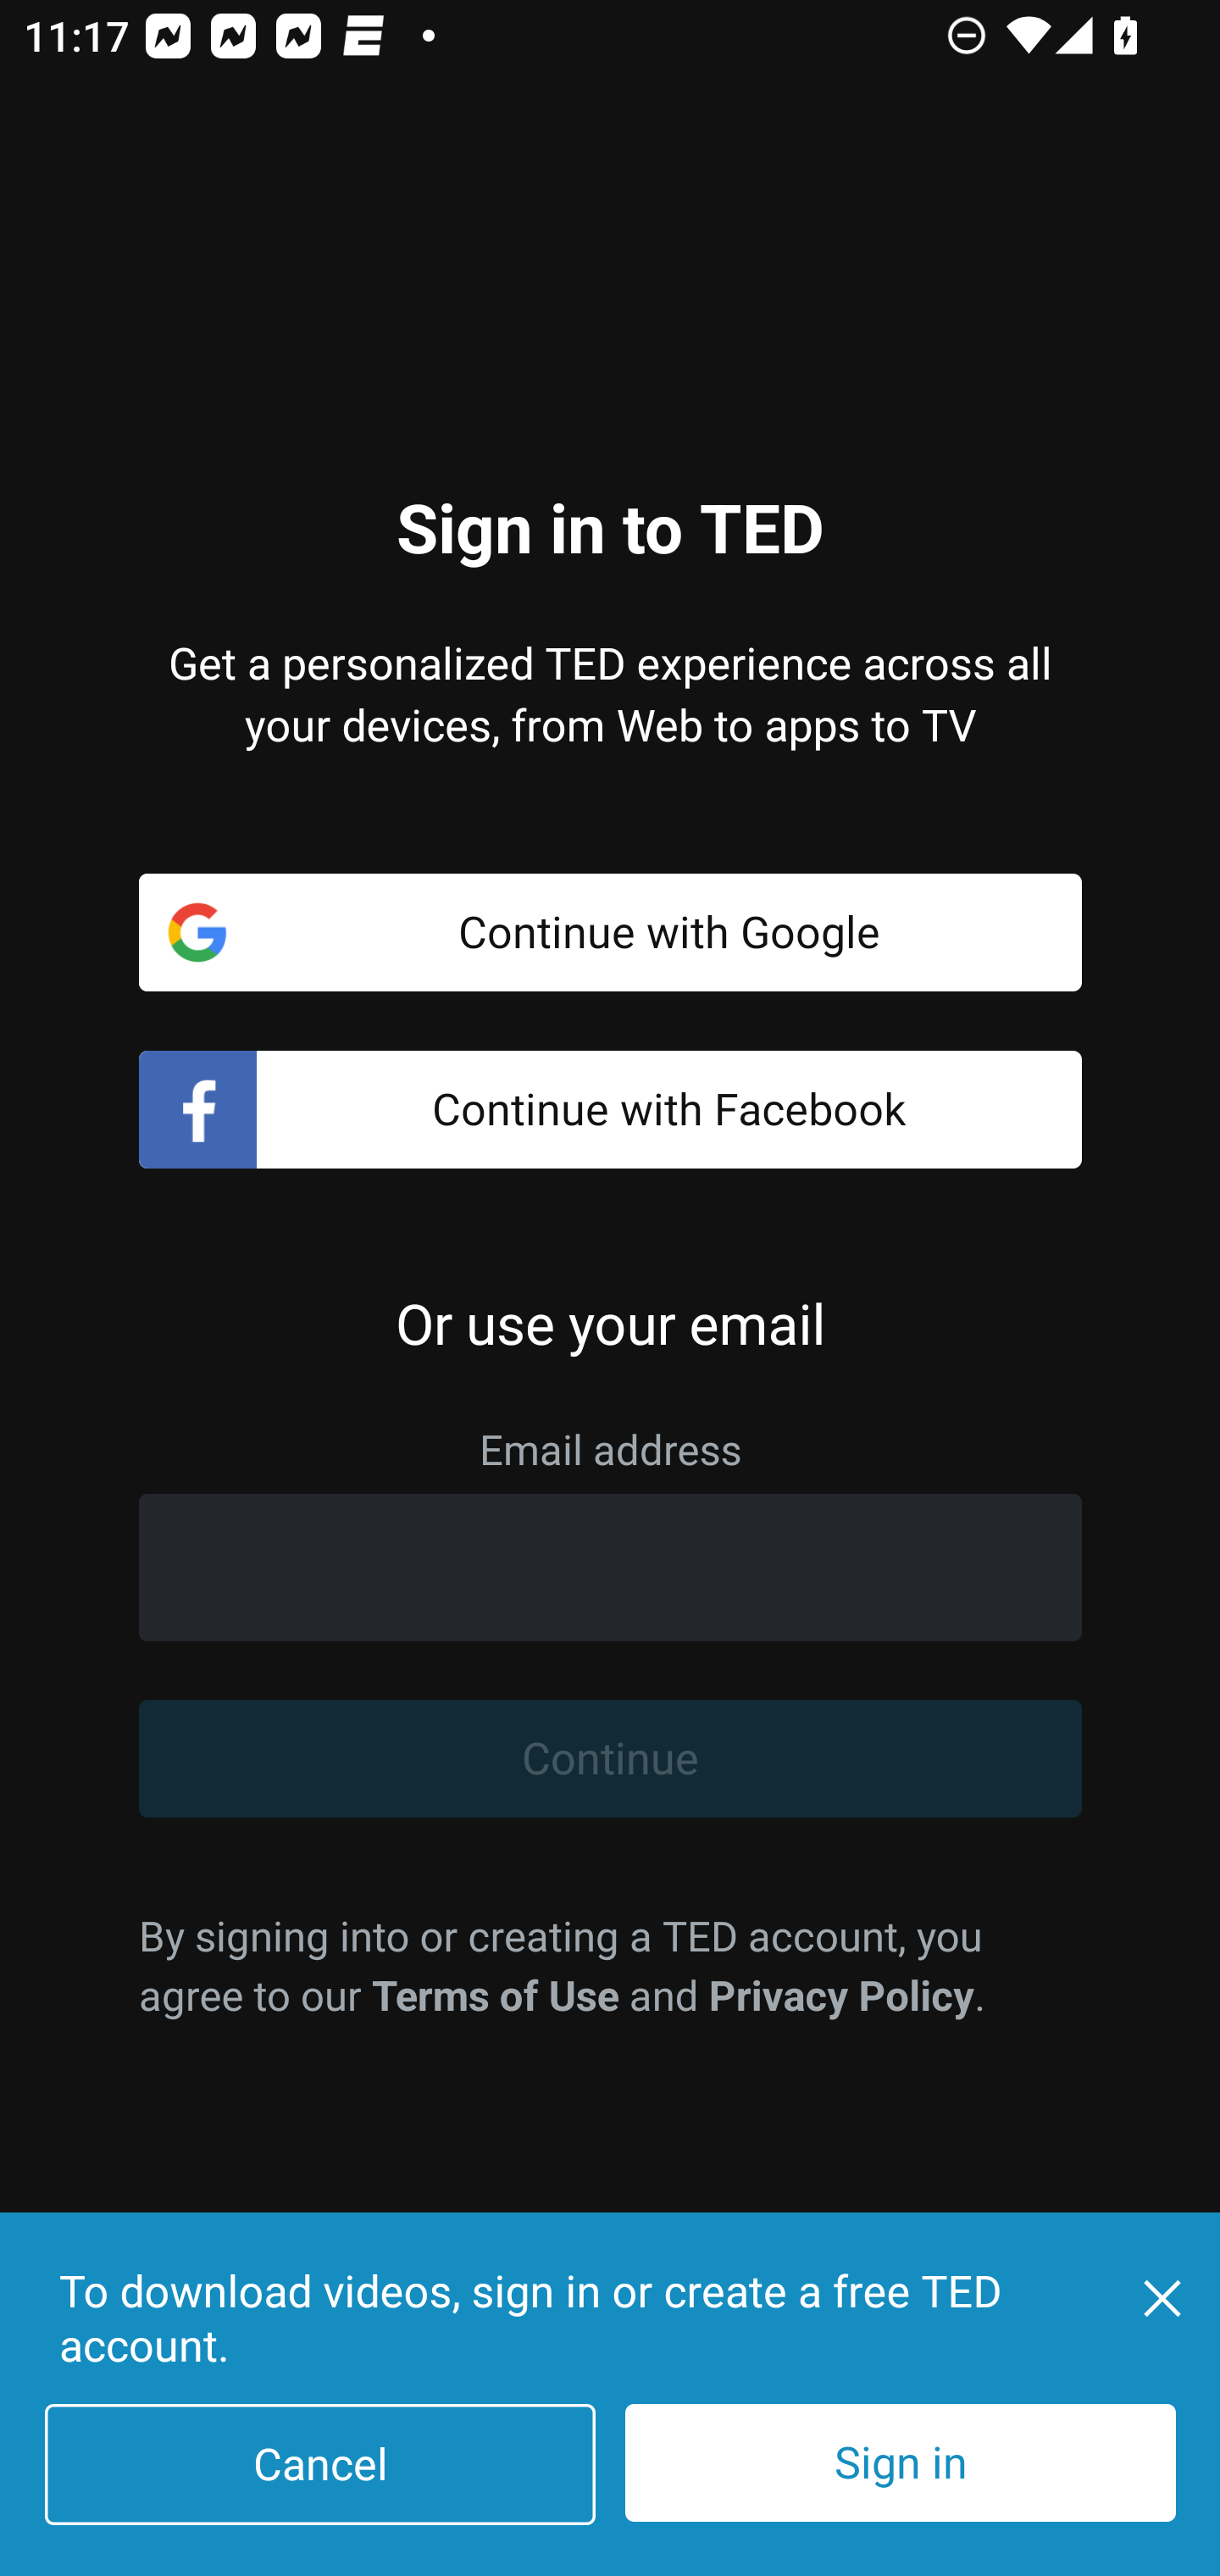 This screenshot has height=2576, width=1220. What do you see at coordinates (610, 932) in the screenshot?
I see `Continue with Google` at bounding box center [610, 932].